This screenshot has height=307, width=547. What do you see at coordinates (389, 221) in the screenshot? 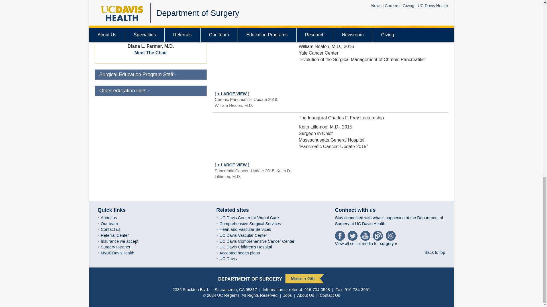
I see `Social media channels for surgical services` at bounding box center [389, 221].